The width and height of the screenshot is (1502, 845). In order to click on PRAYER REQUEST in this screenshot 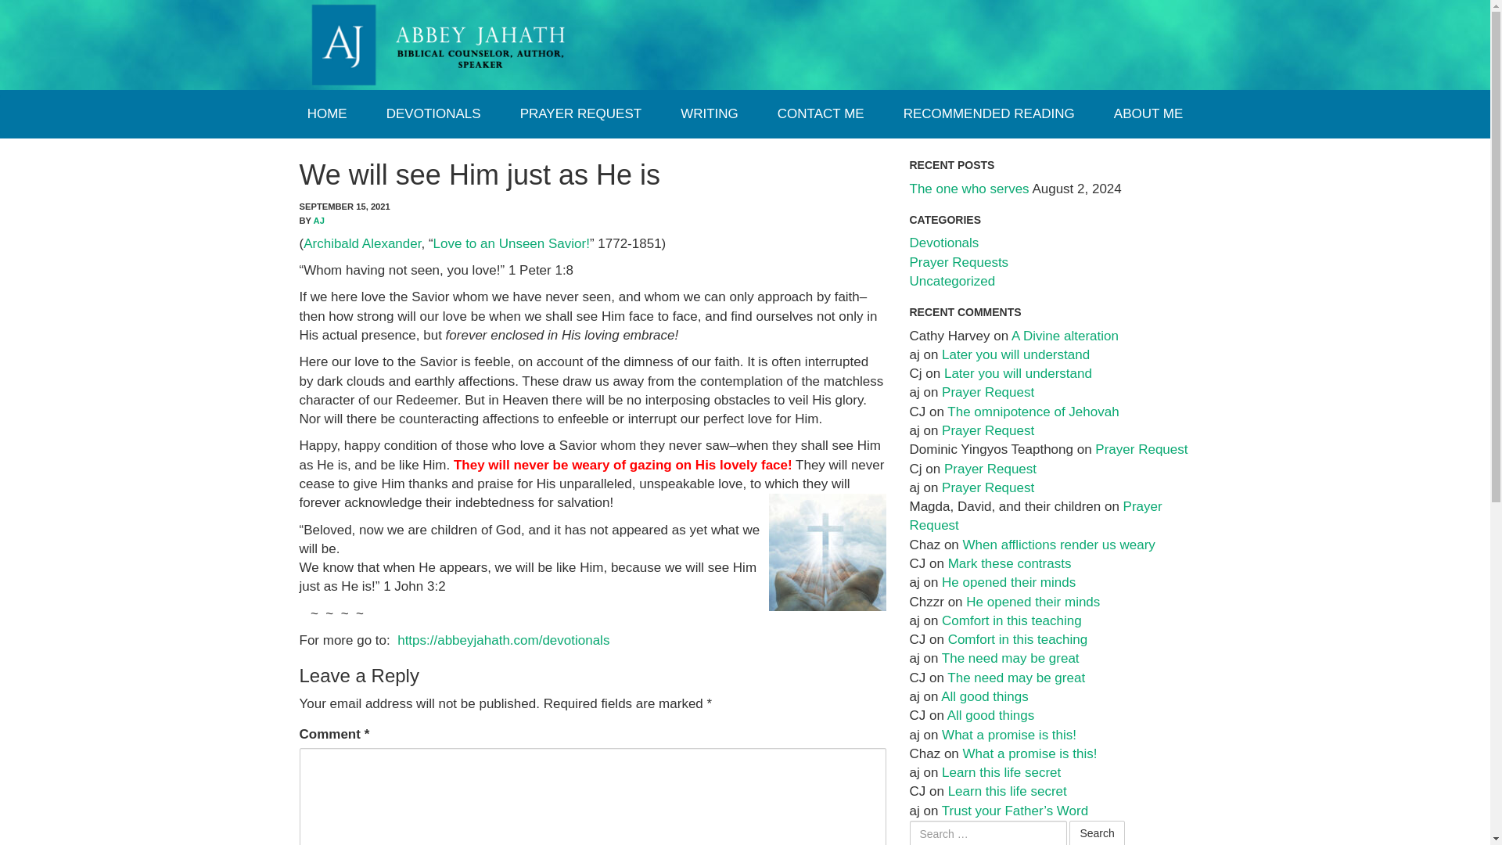, I will do `click(580, 114)`.